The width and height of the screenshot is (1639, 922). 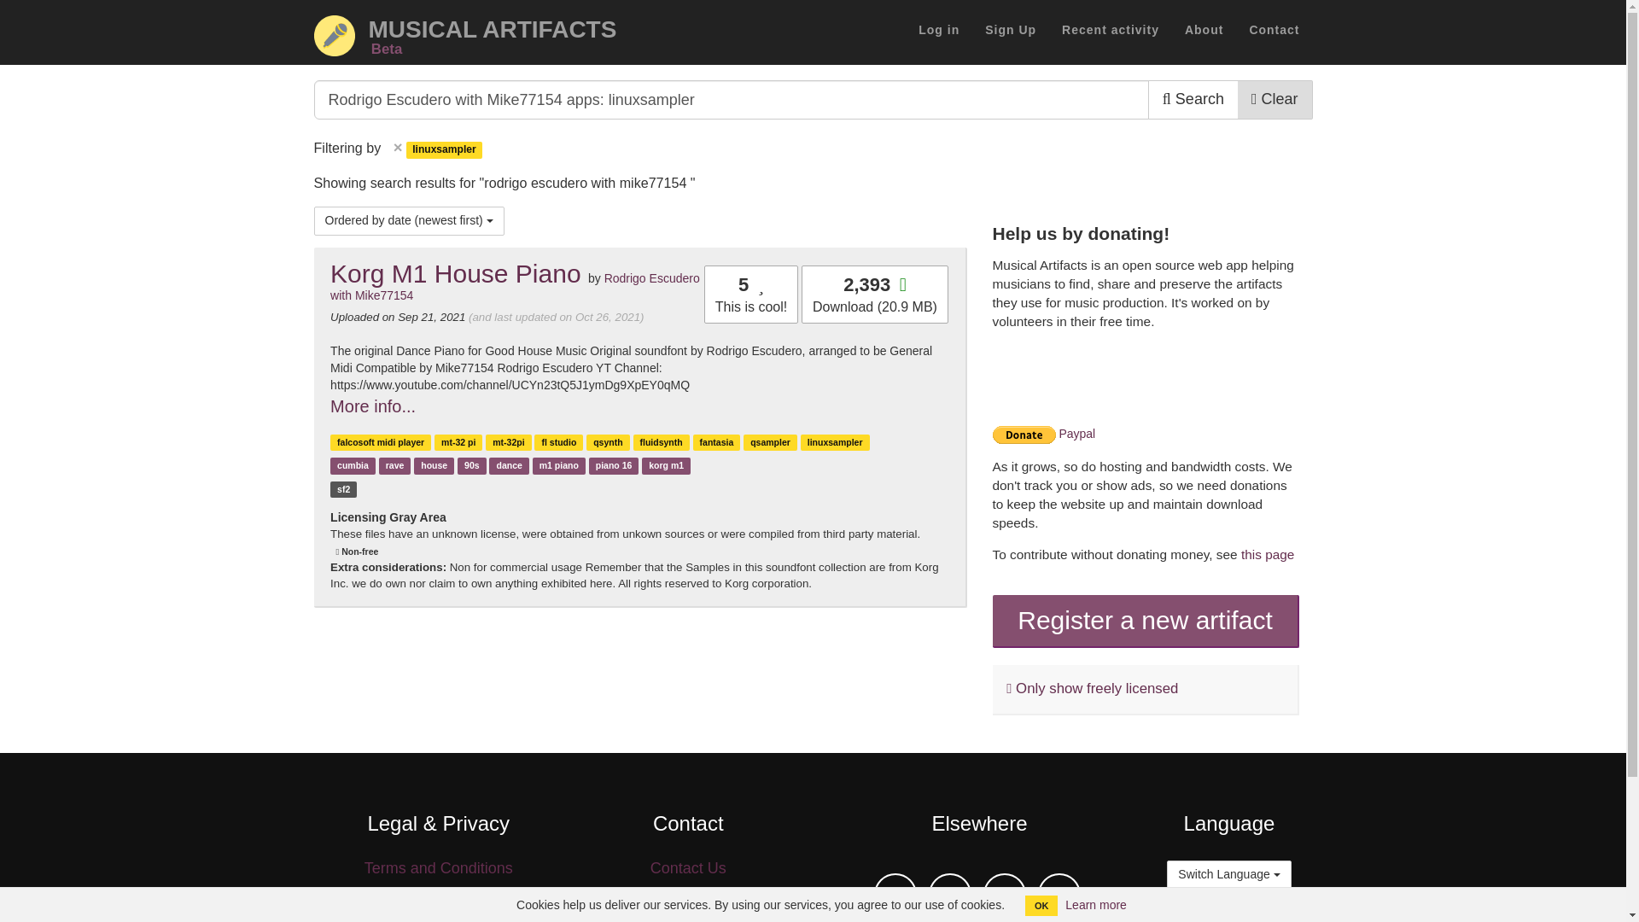 What do you see at coordinates (717, 441) in the screenshot?
I see `fantasia` at bounding box center [717, 441].